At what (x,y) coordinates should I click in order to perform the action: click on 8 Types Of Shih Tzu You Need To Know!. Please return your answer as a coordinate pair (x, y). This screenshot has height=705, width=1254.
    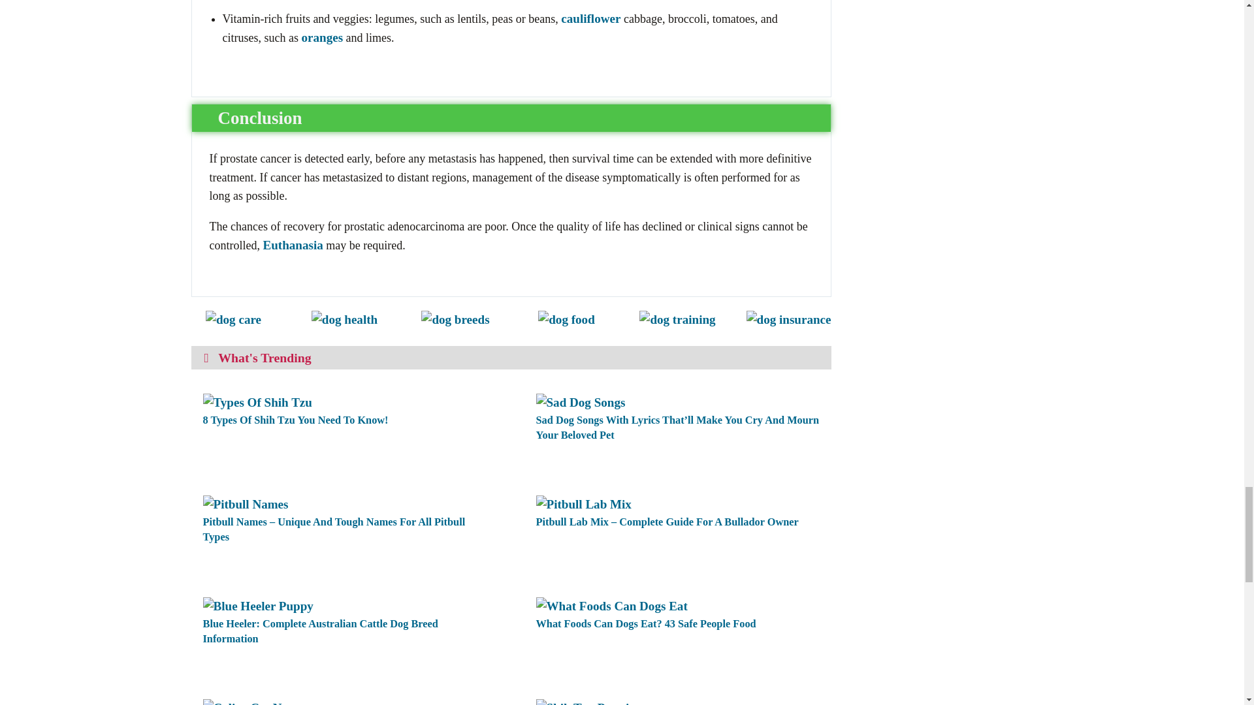
    Looking at the image, I should click on (256, 401).